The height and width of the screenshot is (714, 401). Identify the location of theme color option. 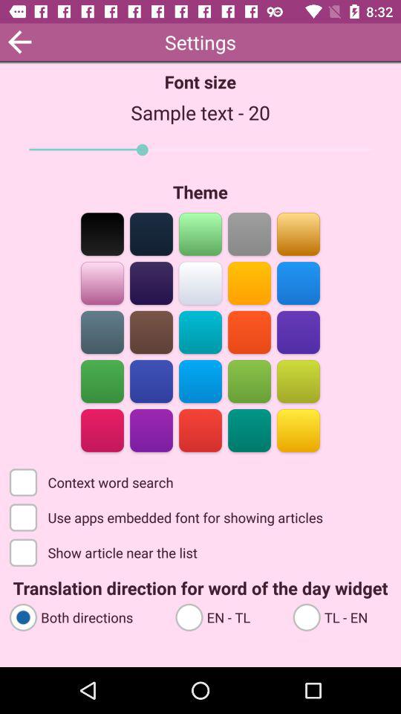
(102, 283).